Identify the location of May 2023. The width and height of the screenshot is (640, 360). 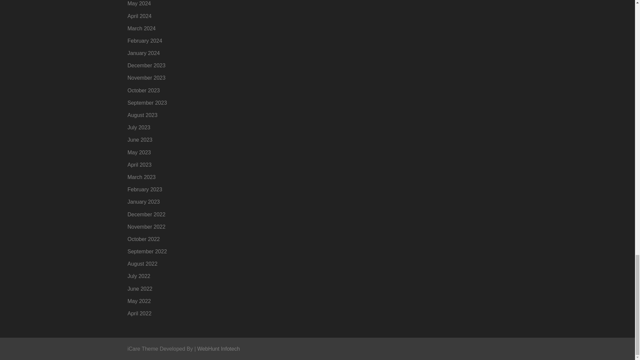
(139, 152).